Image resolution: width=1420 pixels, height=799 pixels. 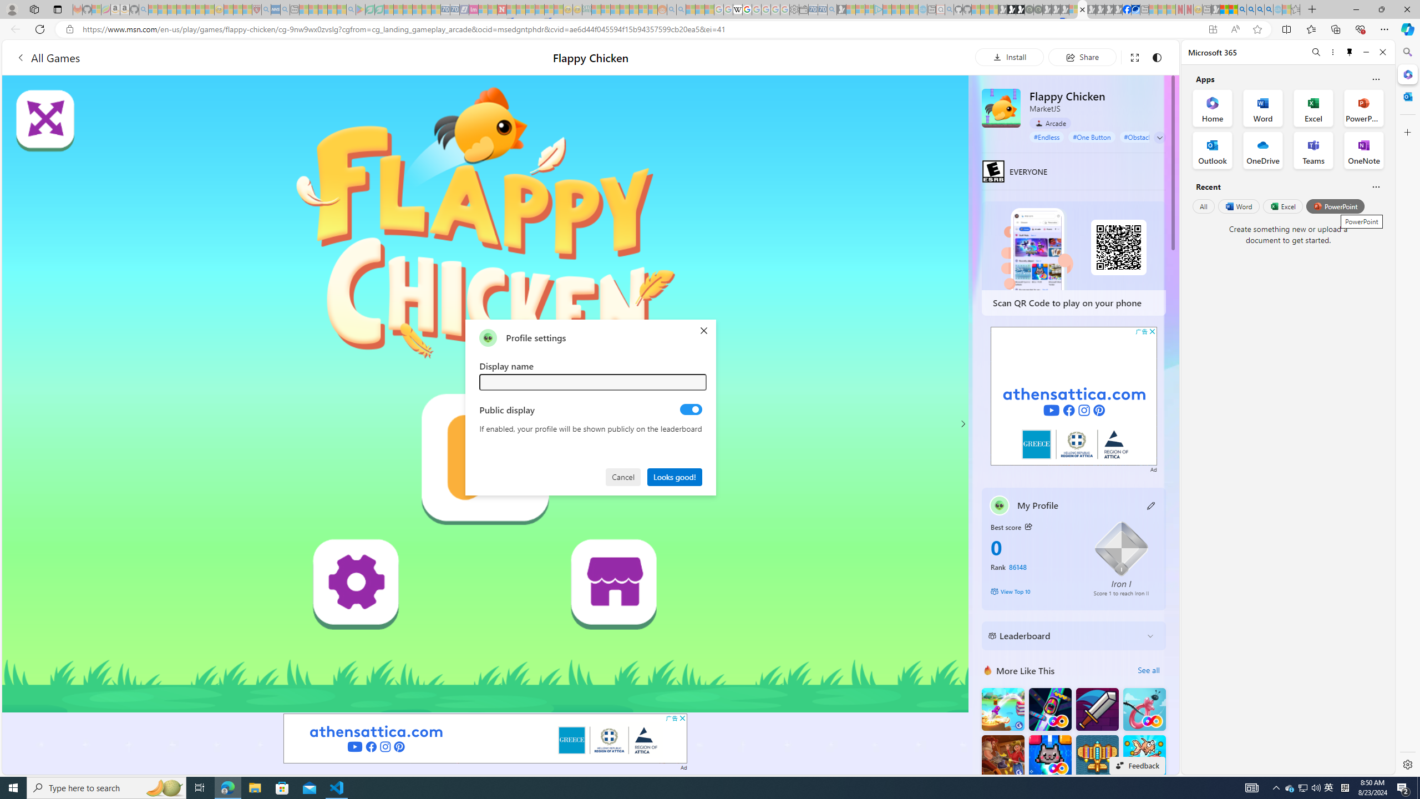 I want to click on google - Search - Sleeping, so click(x=351, y=9).